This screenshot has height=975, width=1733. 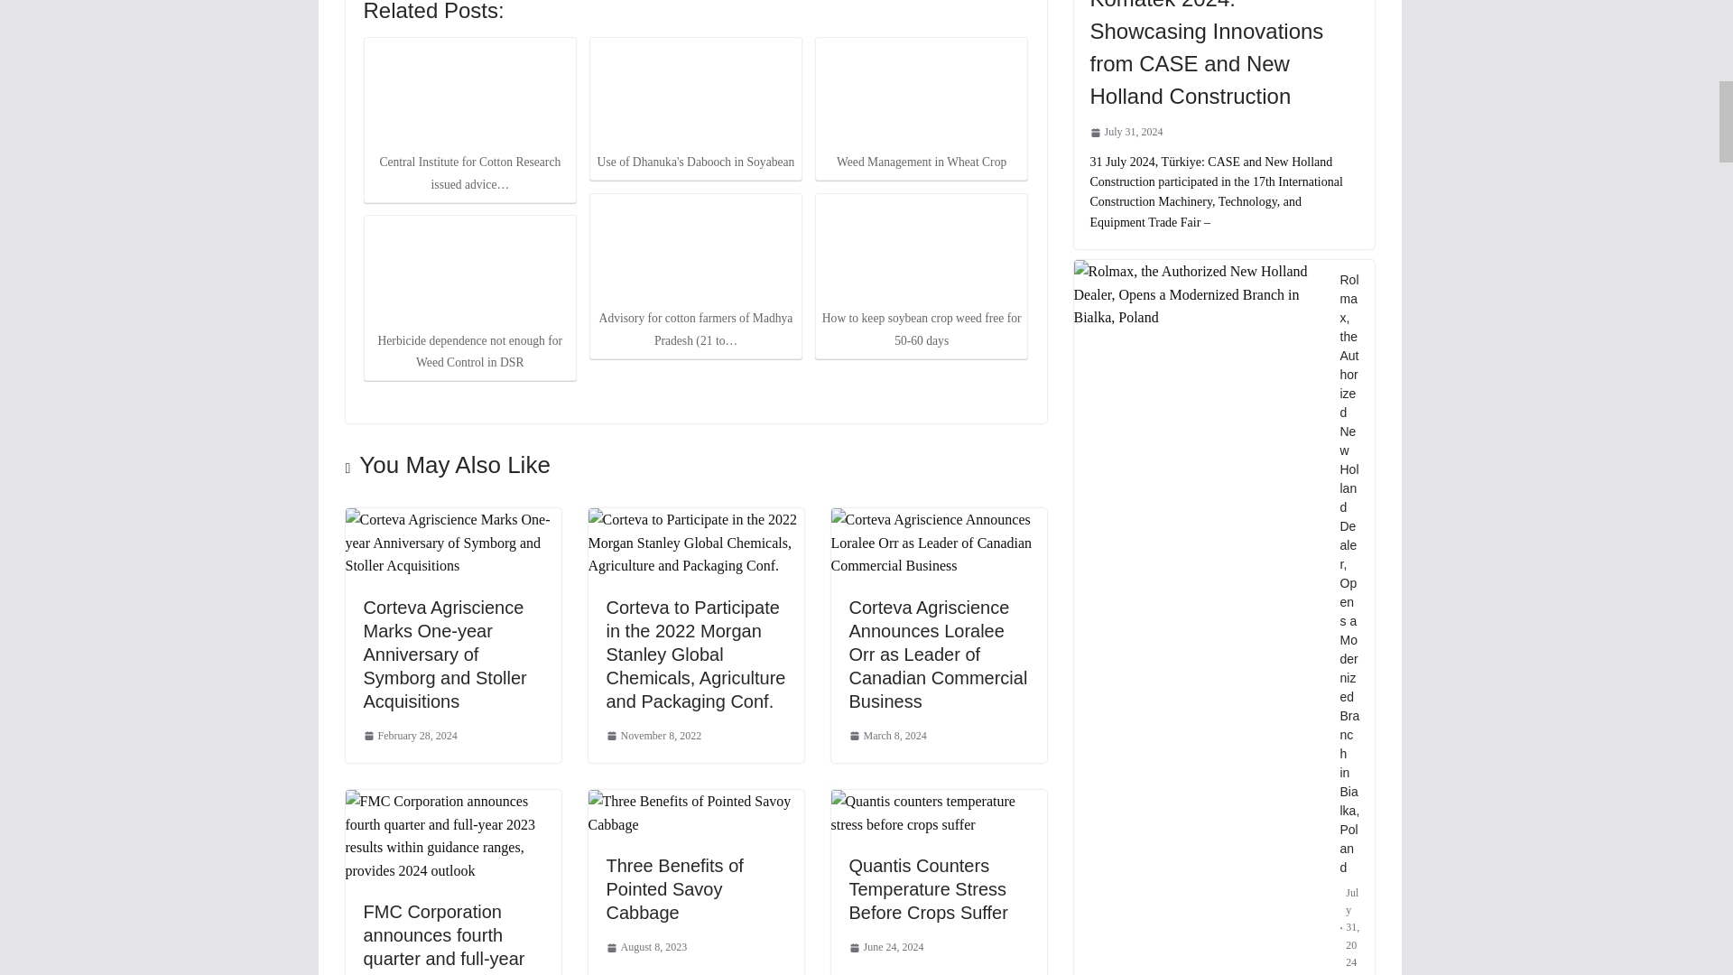 What do you see at coordinates (695, 95) in the screenshot?
I see `Use of Dhanuka's Dabooch in Soyabean` at bounding box center [695, 95].